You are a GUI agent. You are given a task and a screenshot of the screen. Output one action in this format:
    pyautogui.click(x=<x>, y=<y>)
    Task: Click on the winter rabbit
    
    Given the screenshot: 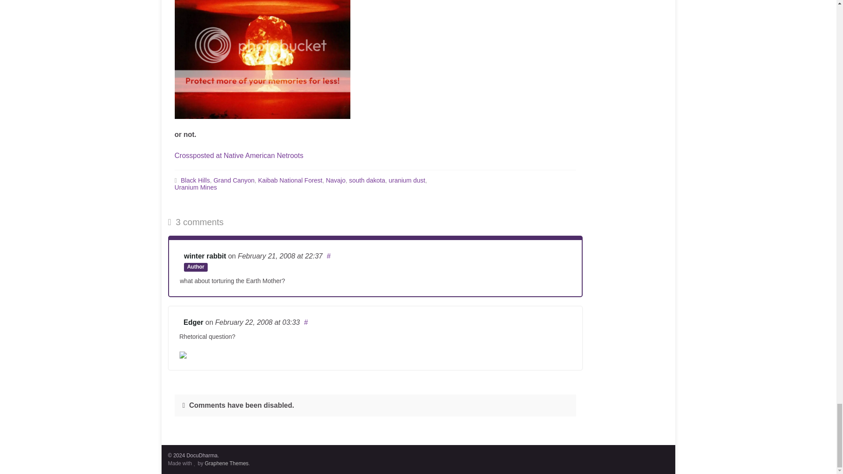 What is the action you would take?
    pyautogui.click(x=205, y=255)
    